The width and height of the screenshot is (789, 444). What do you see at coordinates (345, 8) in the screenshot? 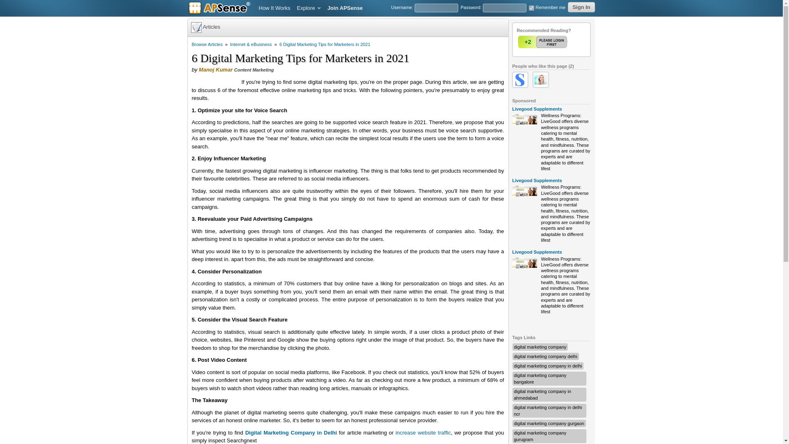
I see `Join APSense` at bounding box center [345, 8].